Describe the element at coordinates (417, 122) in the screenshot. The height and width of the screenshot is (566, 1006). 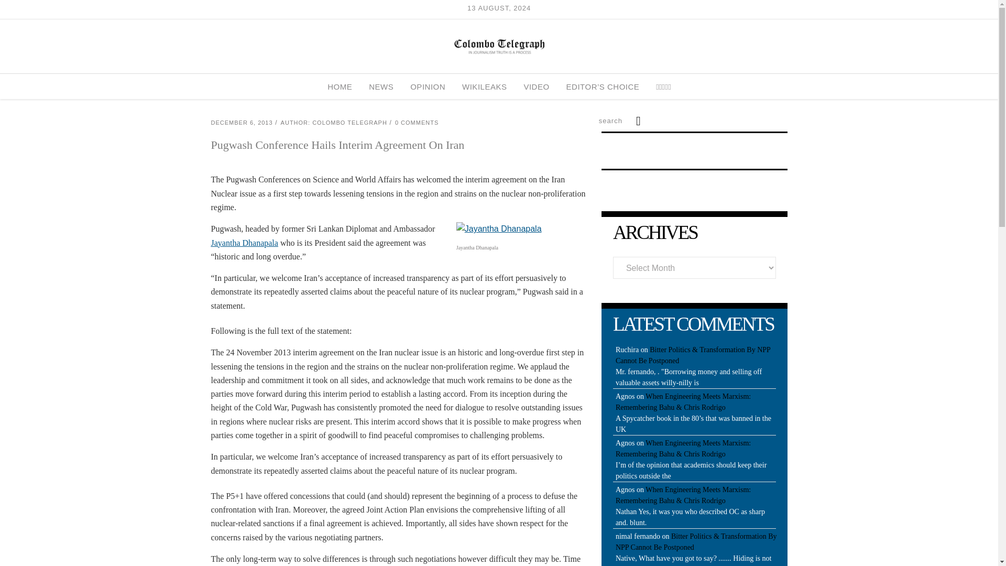
I see `0 COMMENTS` at that location.